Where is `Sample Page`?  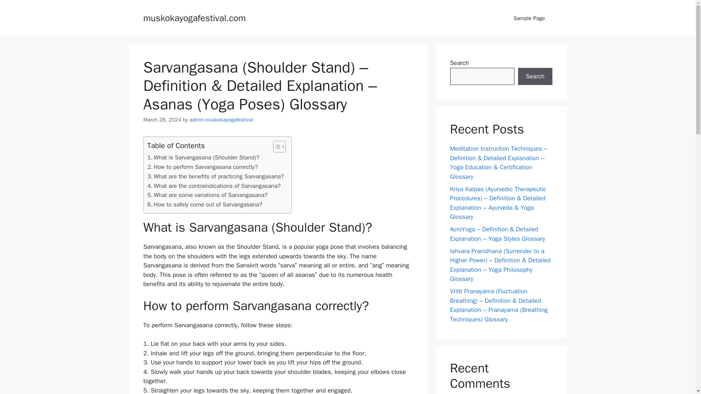
Sample Page is located at coordinates (529, 18).